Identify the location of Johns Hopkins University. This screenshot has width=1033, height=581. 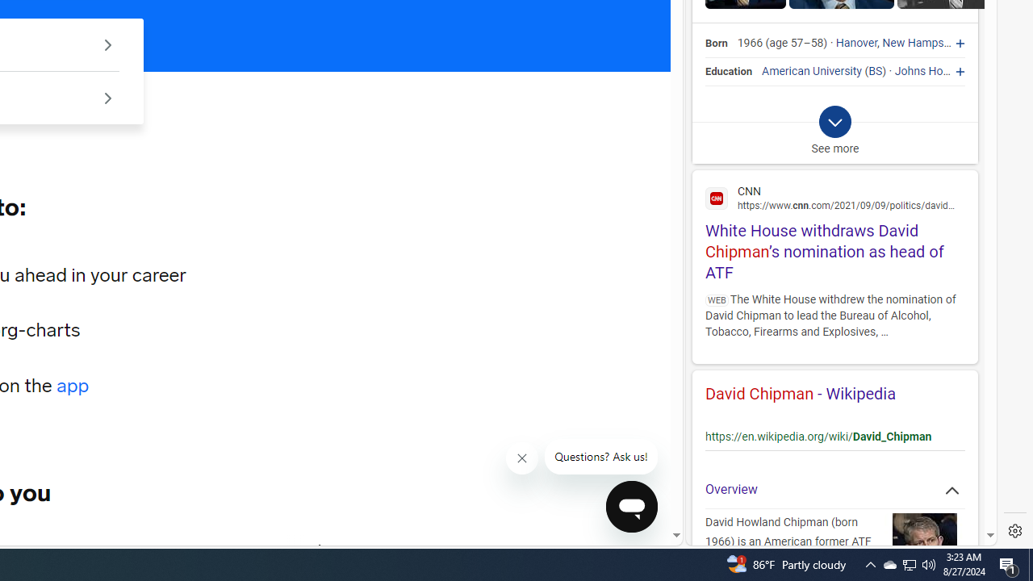
(959, 71).